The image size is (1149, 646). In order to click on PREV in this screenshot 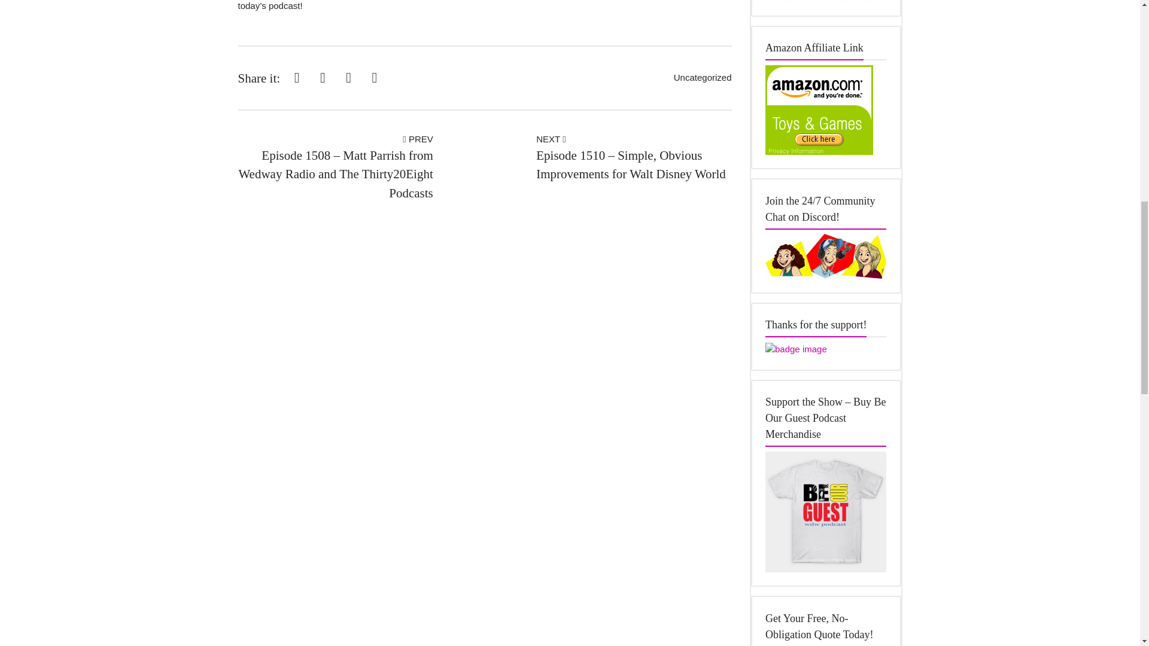, I will do `click(418, 139)`.